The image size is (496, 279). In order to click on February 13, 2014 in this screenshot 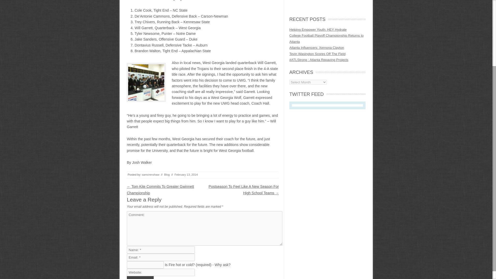, I will do `click(186, 174)`.